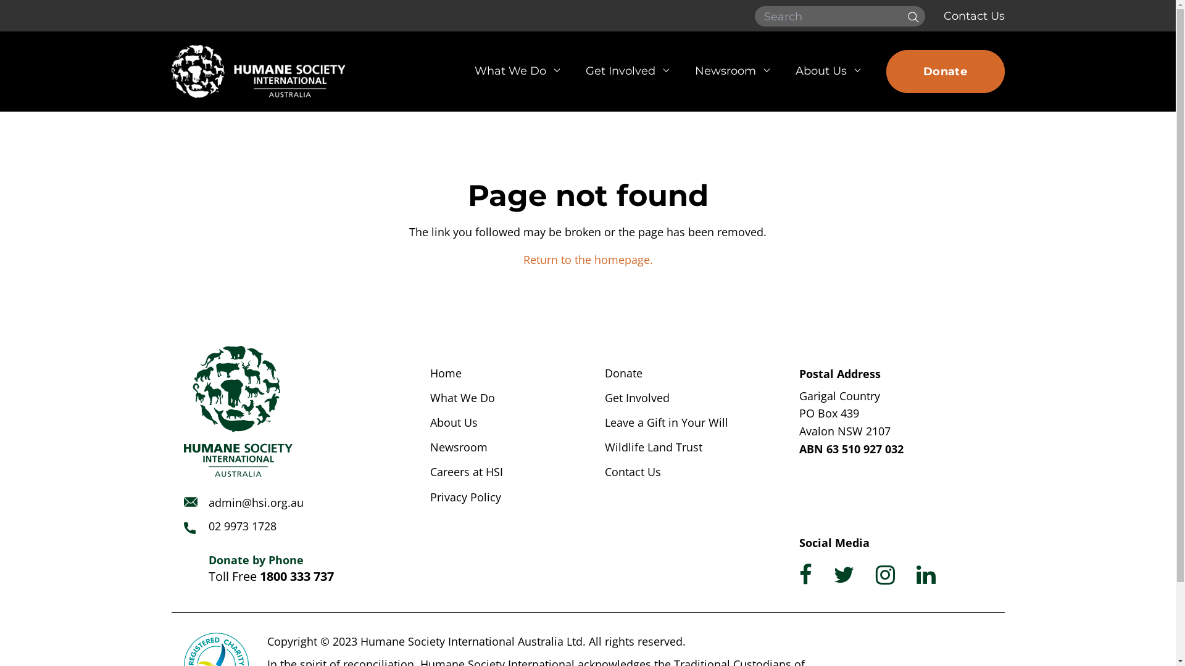 The height and width of the screenshot is (666, 1185). What do you see at coordinates (296, 576) in the screenshot?
I see `1800 333 737` at bounding box center [296, 576].